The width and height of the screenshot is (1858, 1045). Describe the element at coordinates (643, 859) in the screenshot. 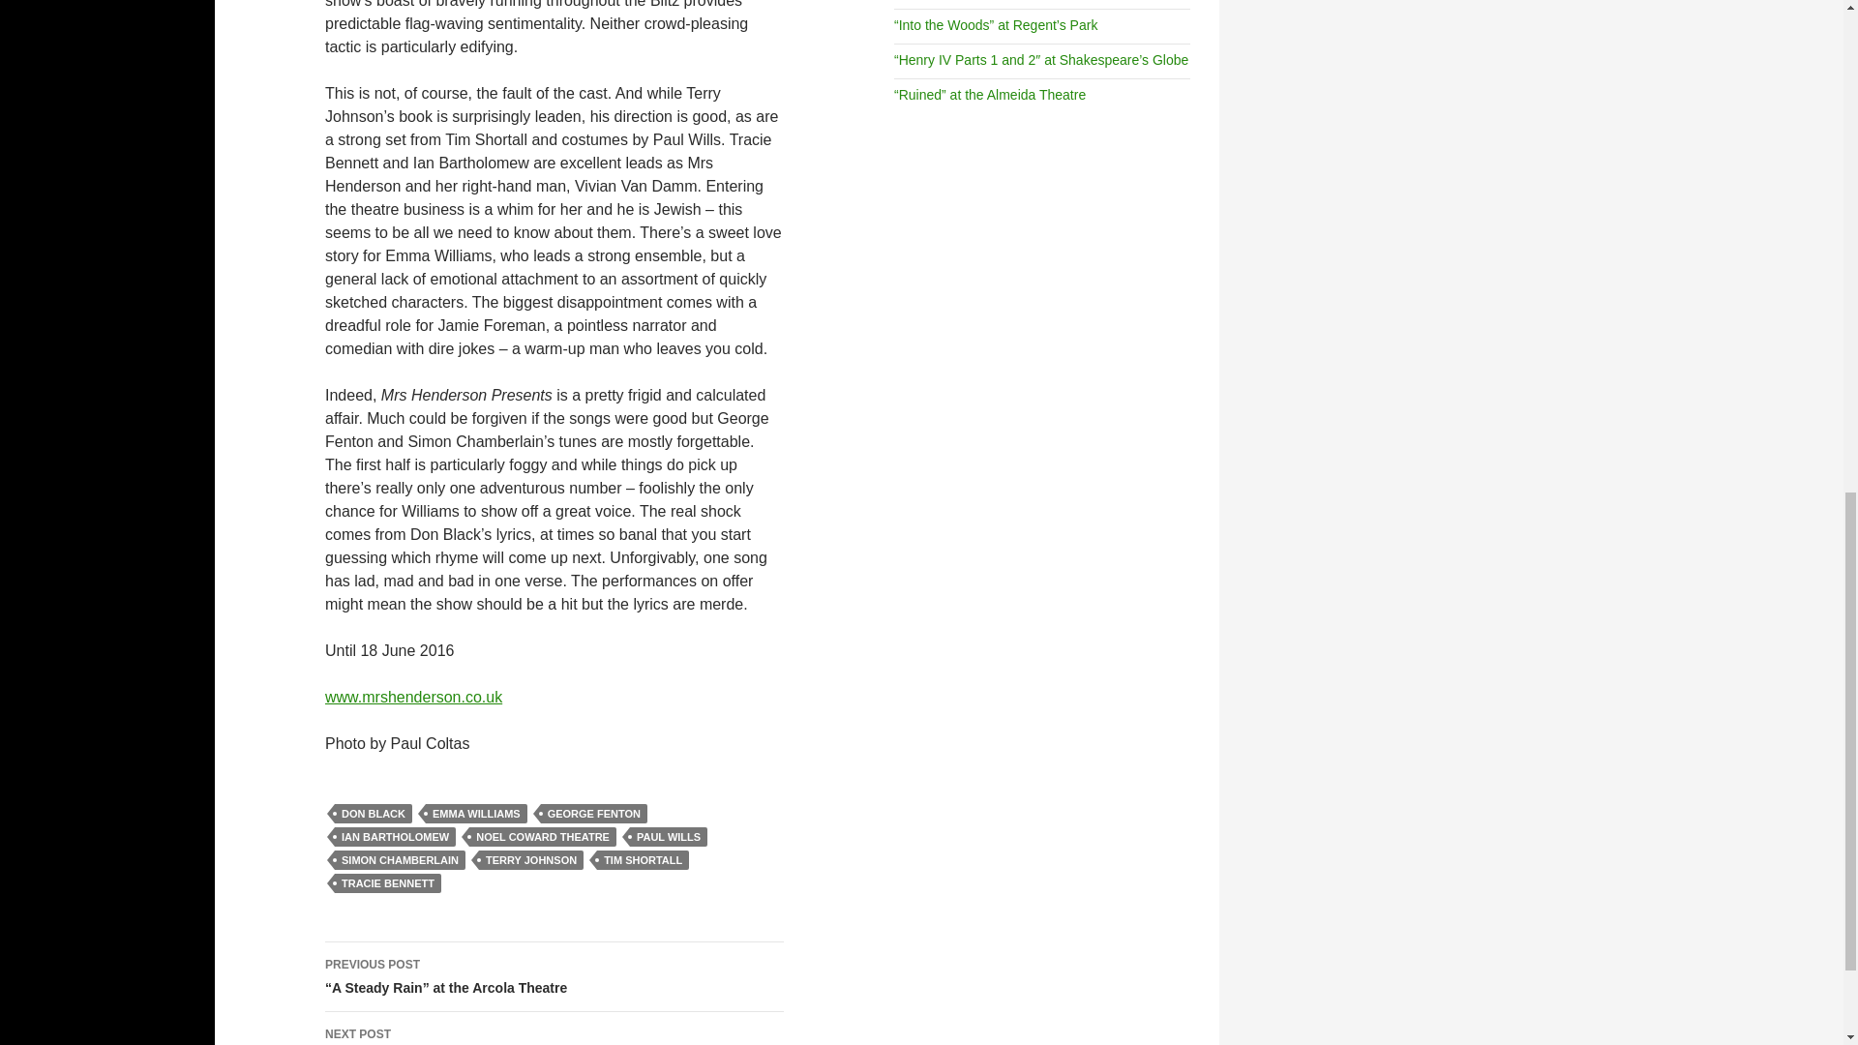

I see `TIM SHORTALL` at that location.